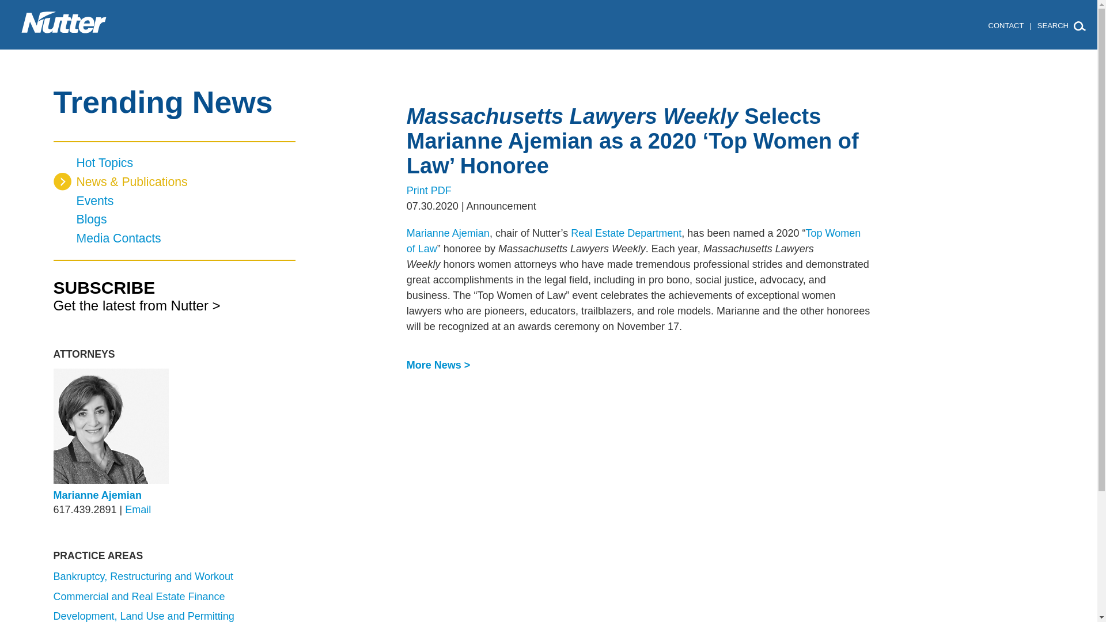  What do you see at coordinates (143, 616) in the screenshot?
I see `Development, Land Use and Permitting` at bounding box center [143, 616].